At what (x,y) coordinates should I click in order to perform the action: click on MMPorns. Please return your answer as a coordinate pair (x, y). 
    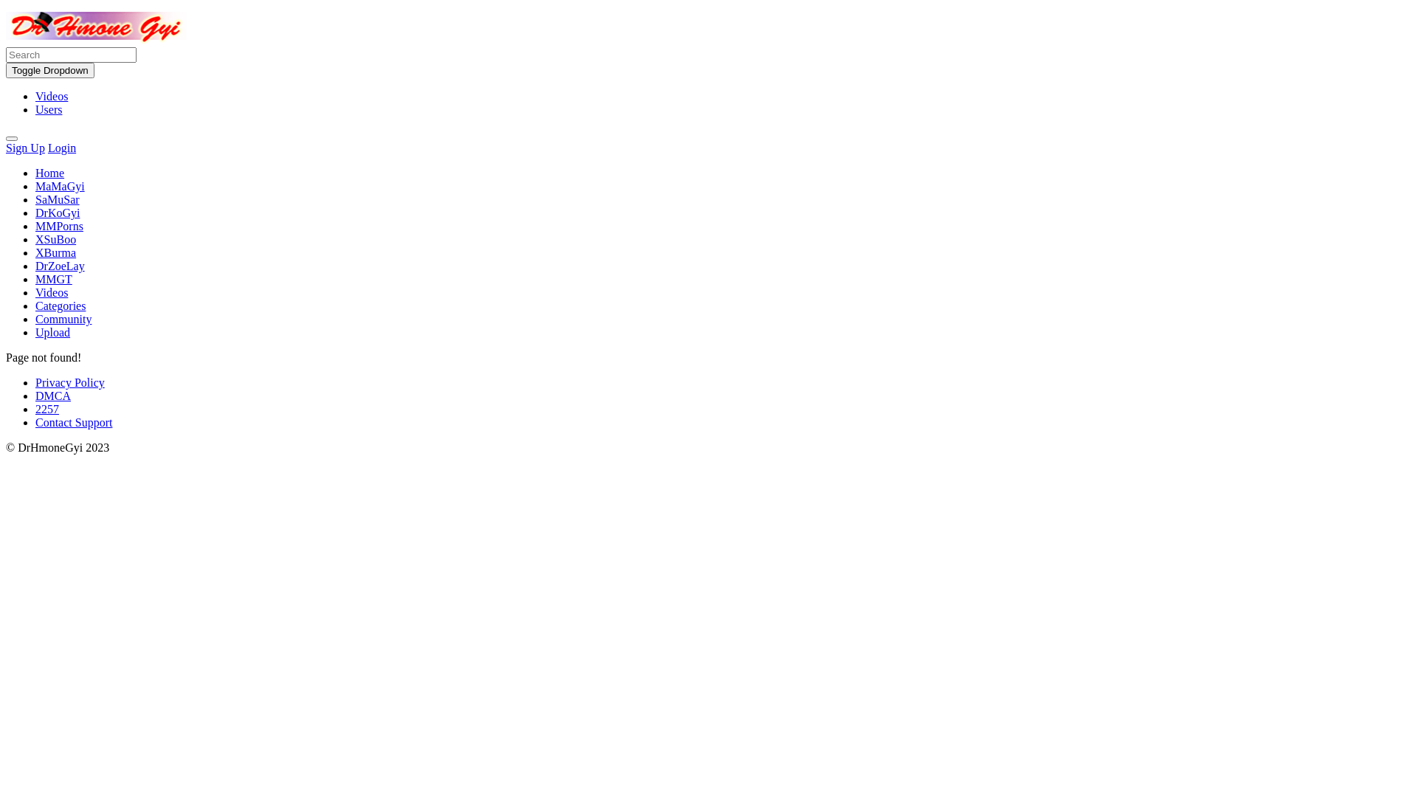
    Looking at the image, I should click on (59, 226).